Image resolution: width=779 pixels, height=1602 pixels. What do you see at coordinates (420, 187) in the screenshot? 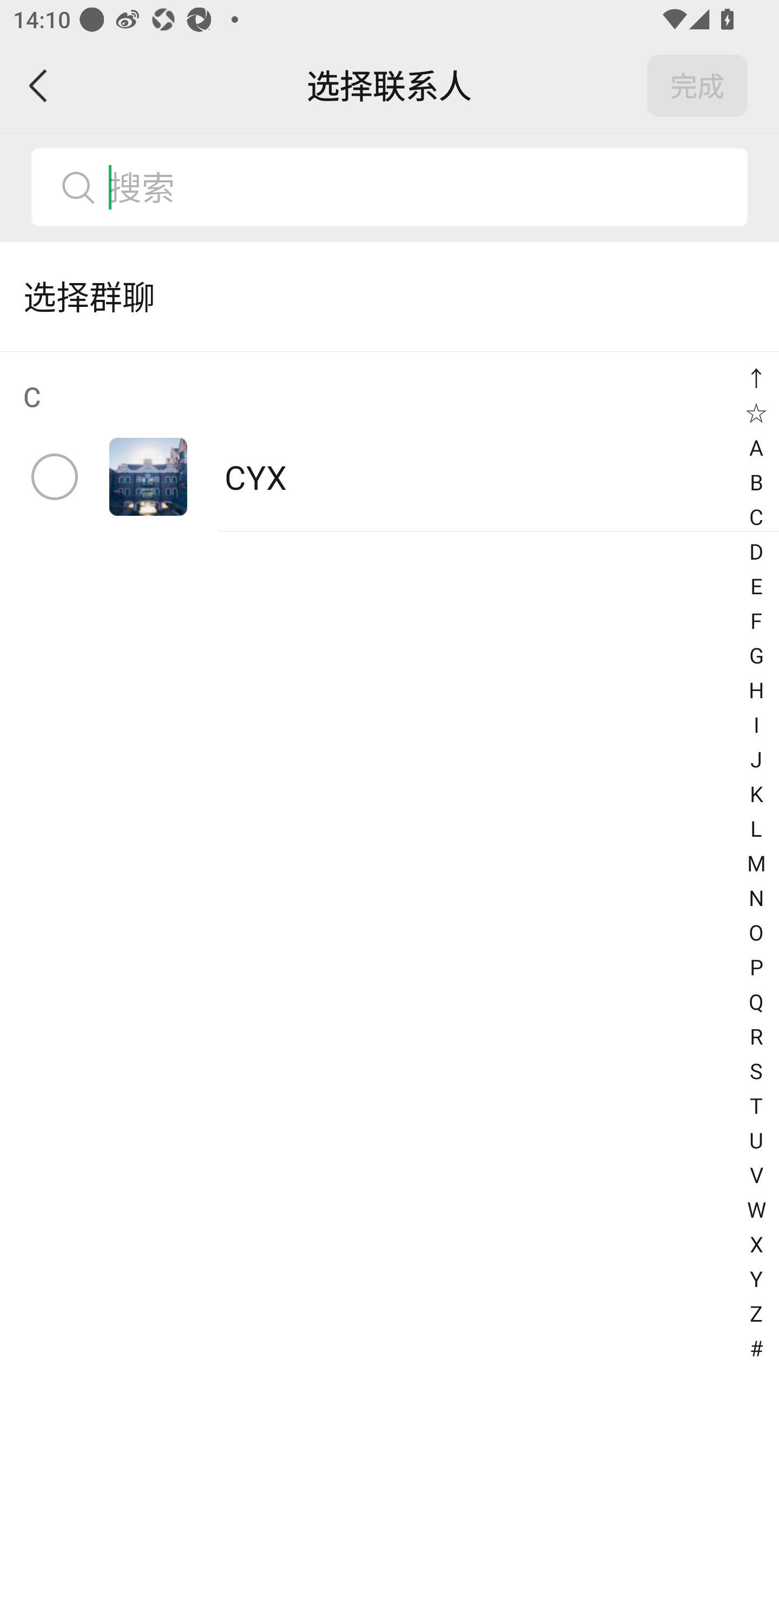
I see `搜索` at bounding box center [420, 187].